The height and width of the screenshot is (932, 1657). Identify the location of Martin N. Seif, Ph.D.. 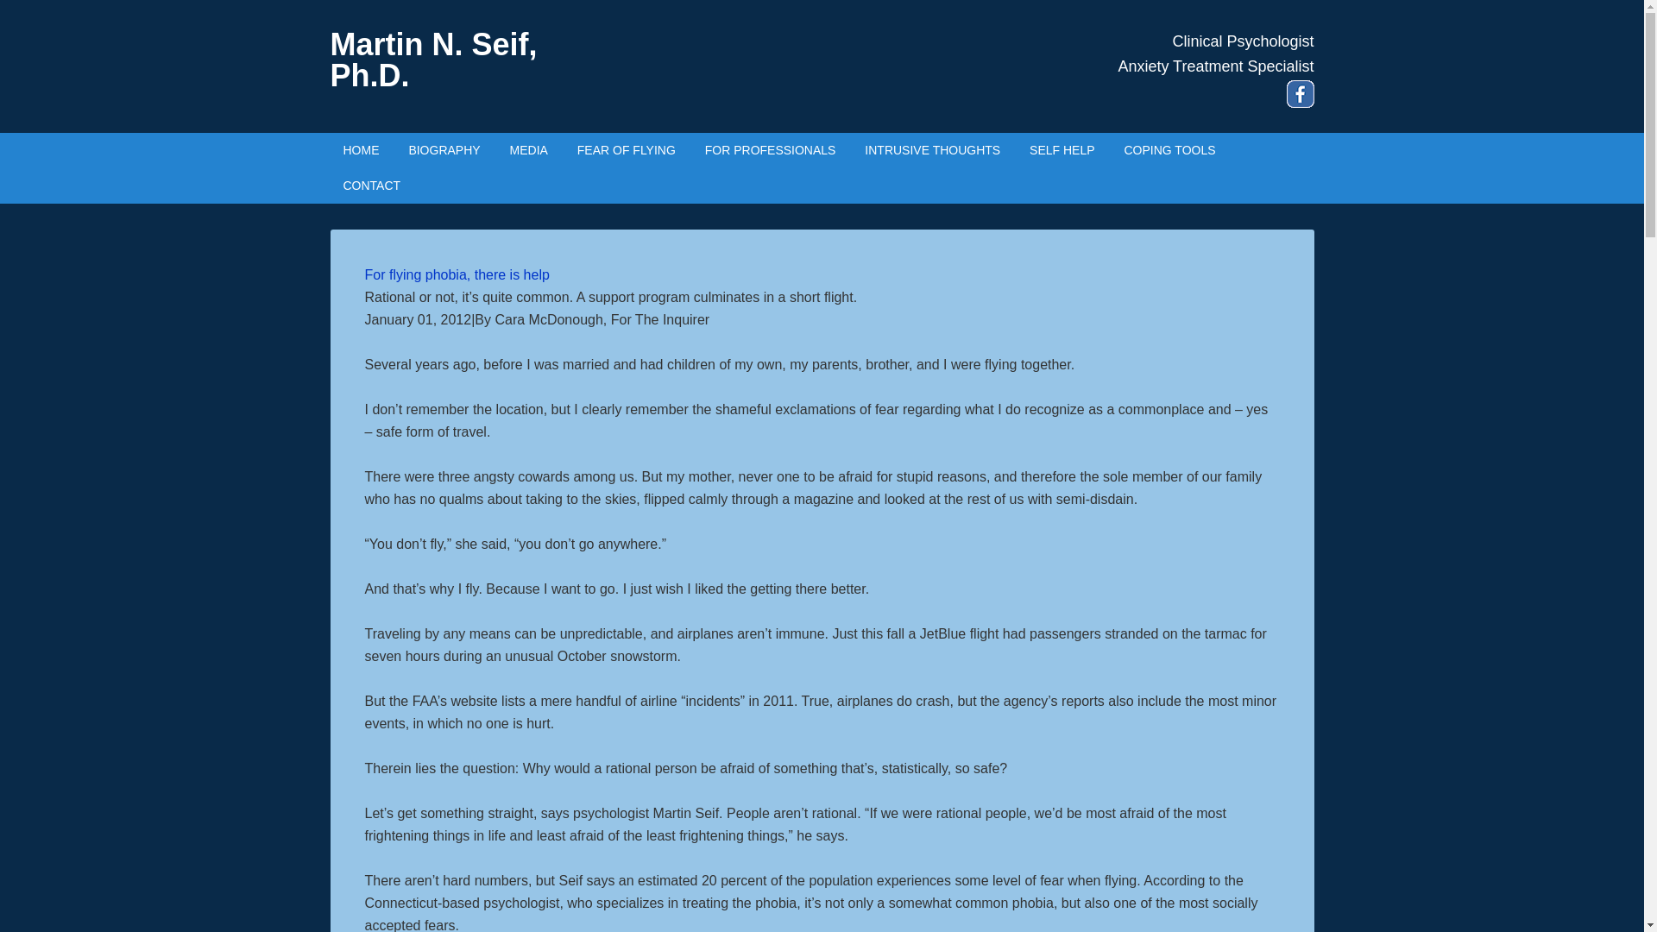
(433, 60).